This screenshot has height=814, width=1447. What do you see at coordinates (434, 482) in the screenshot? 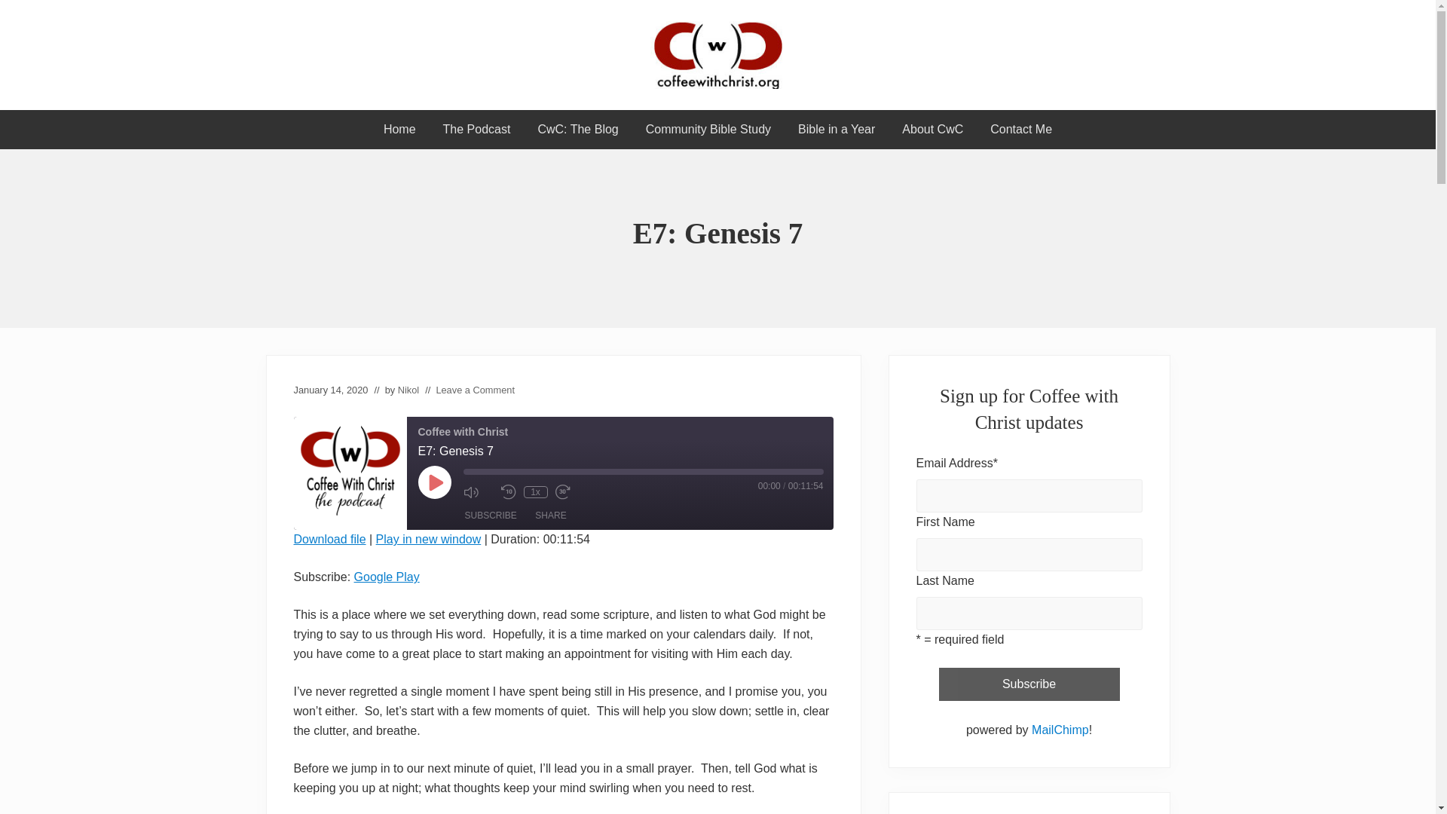
I see `Play Episode` at bounding box center [434, 482].